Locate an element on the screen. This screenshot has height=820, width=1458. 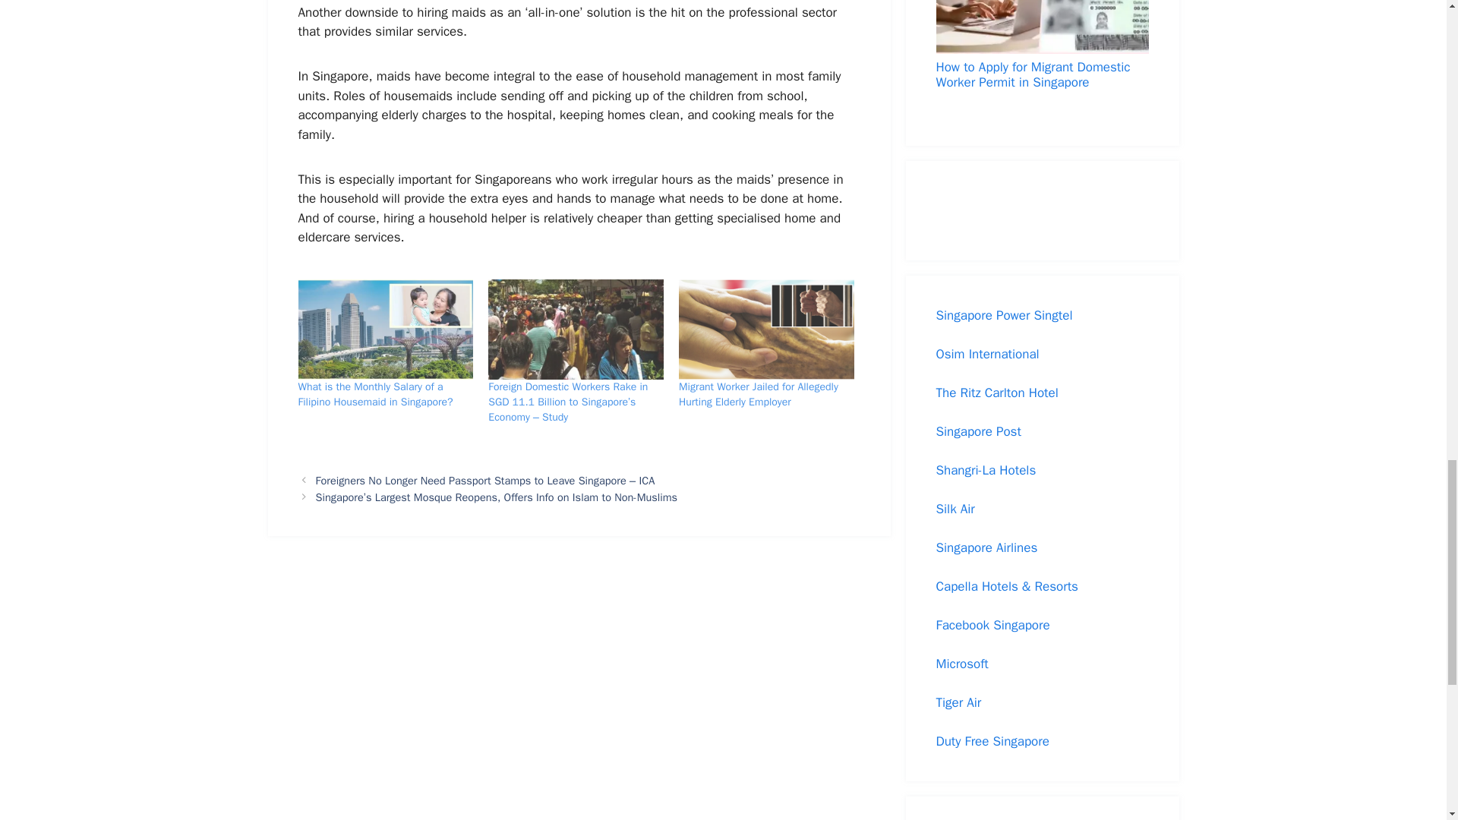
Silk Air is located at coordinates (955, 509).